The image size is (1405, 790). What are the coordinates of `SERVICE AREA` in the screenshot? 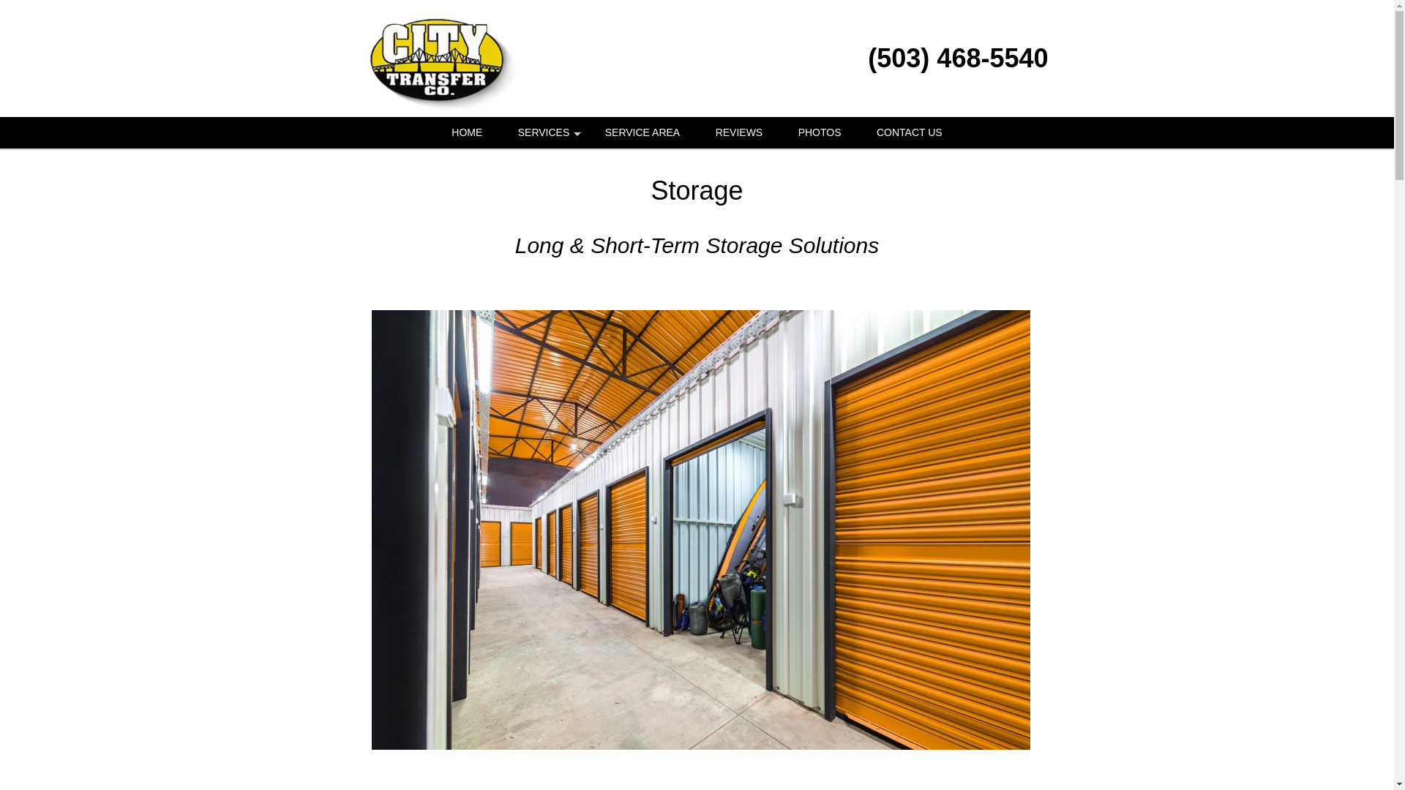 It's located at (642, 132).